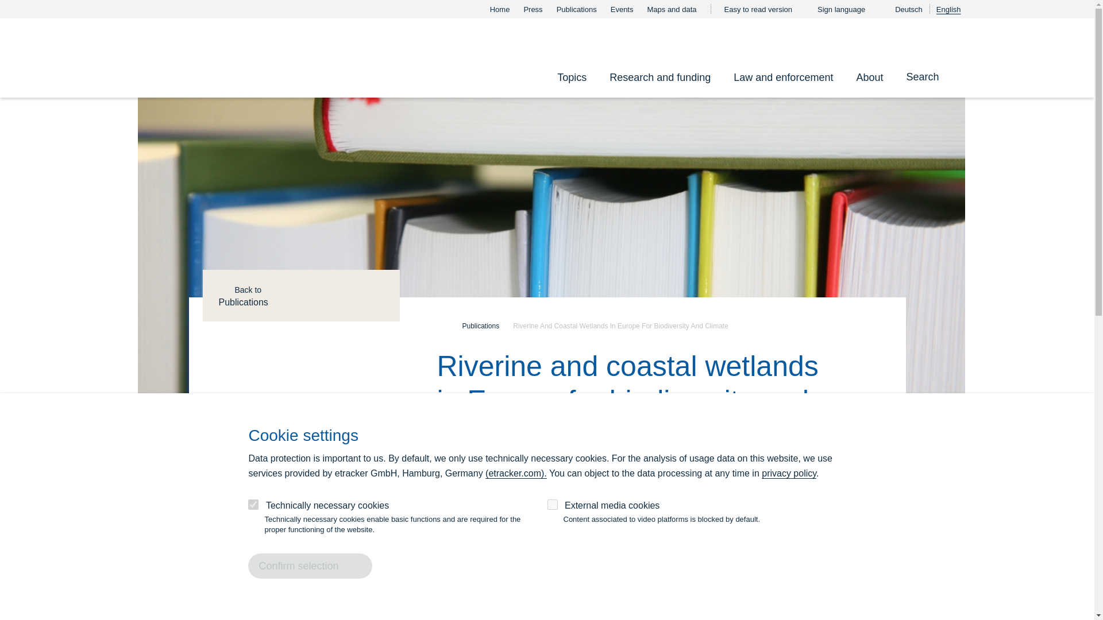  What do you see at coordinates (789, 473) in the screenshot?
I see `privacy policy` at bounding box center [789, 473].